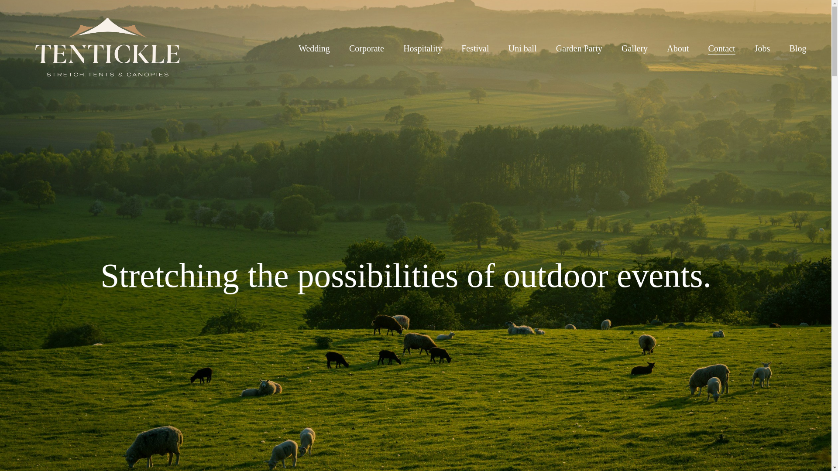  What do you see at coordinates (314, 48) in the screenshot?
I see `Wedding` at bounding box center [314, 48].